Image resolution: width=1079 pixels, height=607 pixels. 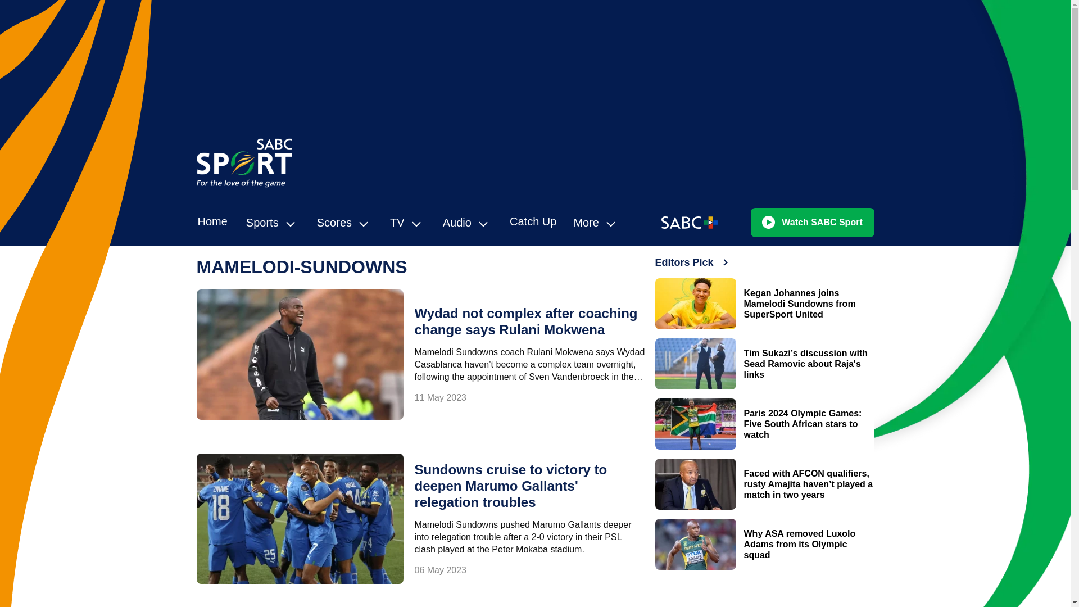 What do you see at coordinates (597, 222) in the screenshot?
I see `More` at bounding box center [597, 222].